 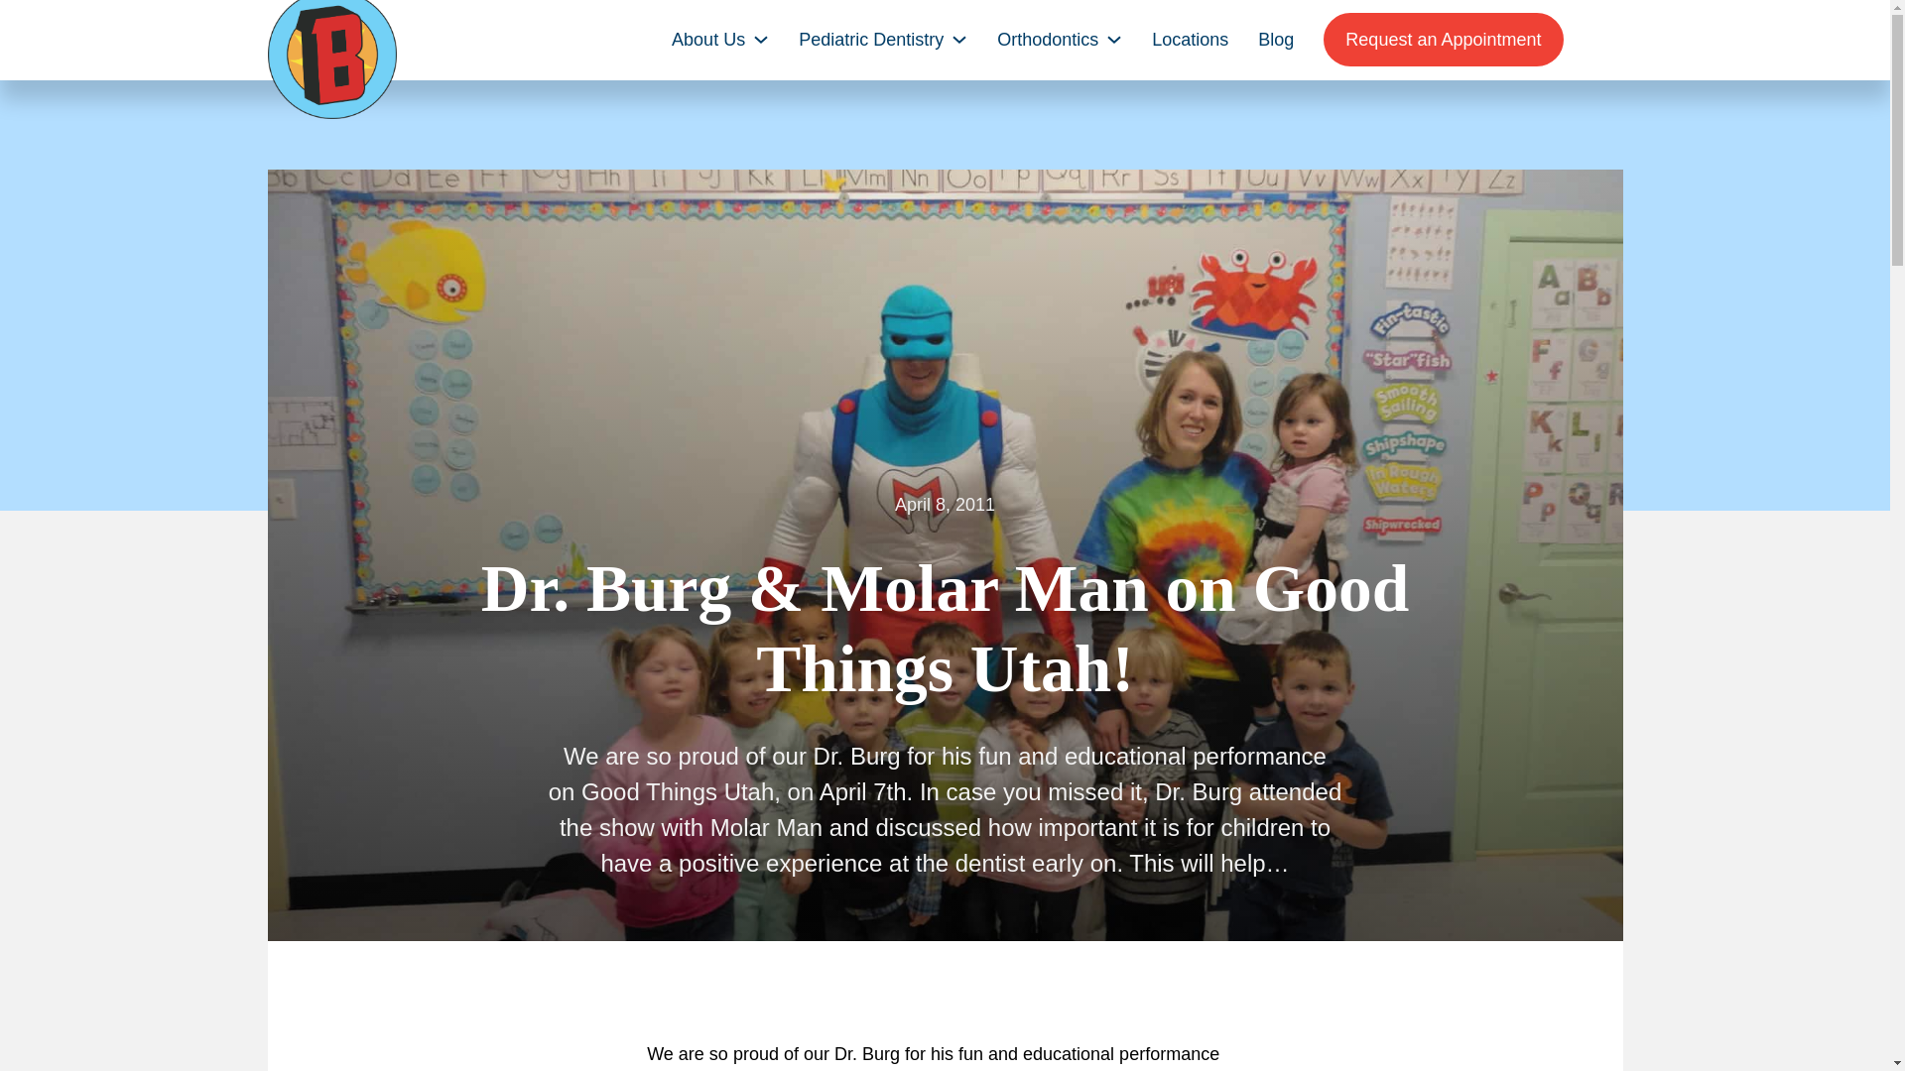 I want to click on About Us, so click(x=708, y=39).